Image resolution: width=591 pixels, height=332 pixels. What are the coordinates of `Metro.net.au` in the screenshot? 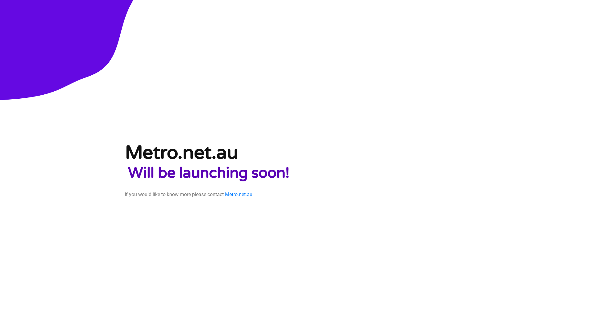 It's located at (239, 194).